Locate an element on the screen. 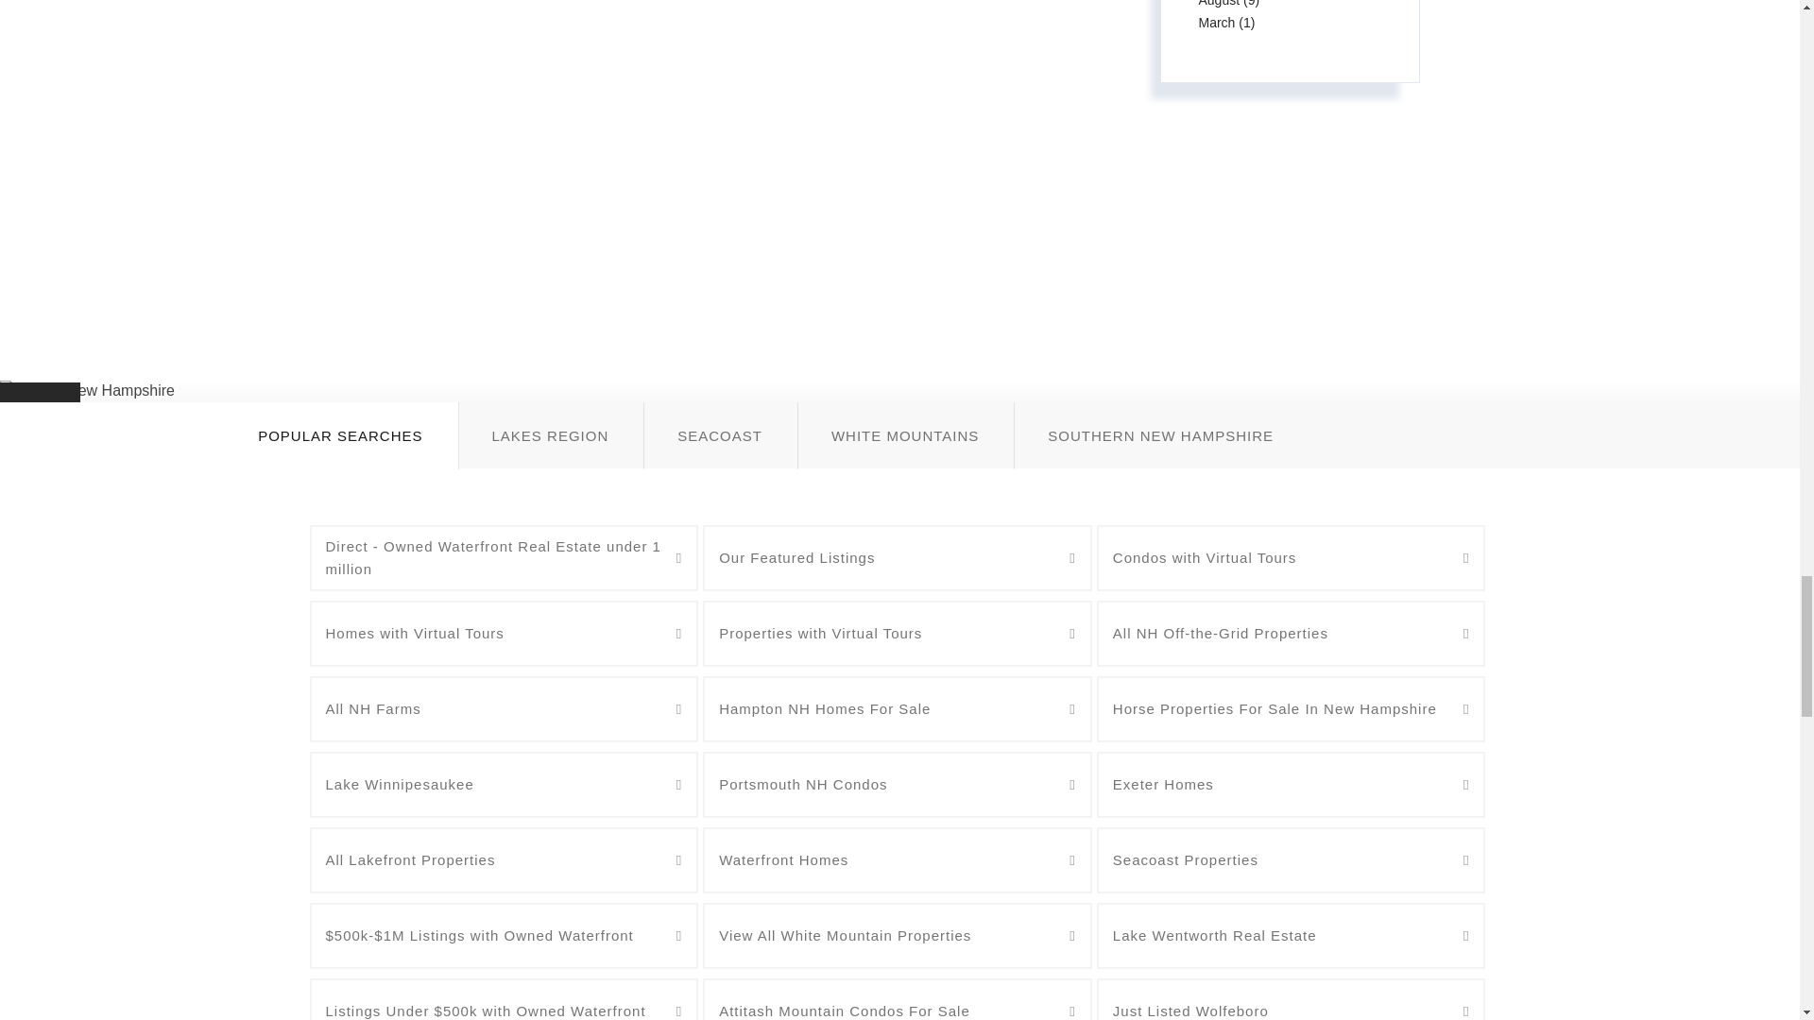 The image size is (1814, 1020). Hampton NH Homes For Sale is located at coordinates (898, 709).